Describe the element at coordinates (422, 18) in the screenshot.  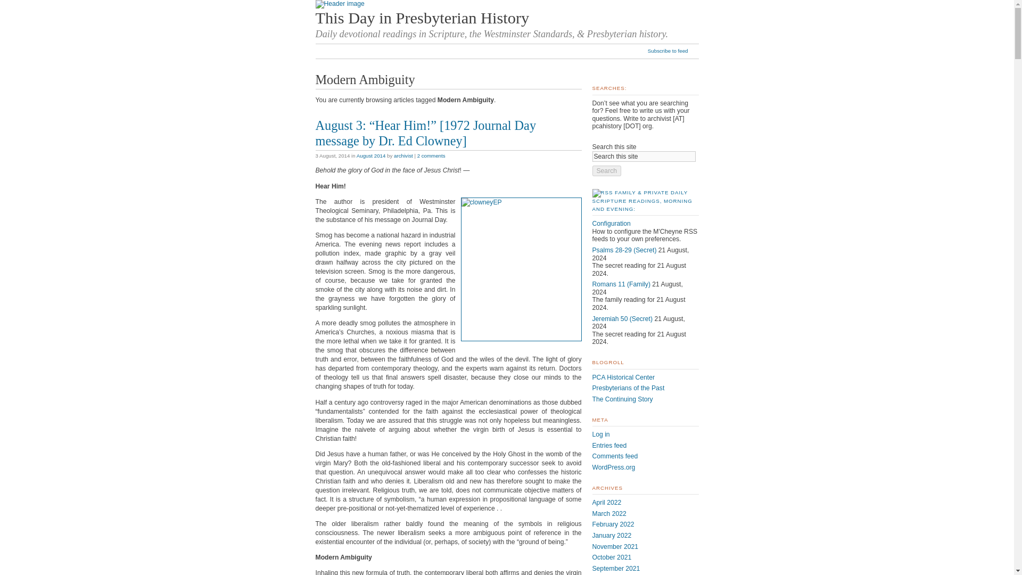
I see `This Day in Presbyterian History` at that location.